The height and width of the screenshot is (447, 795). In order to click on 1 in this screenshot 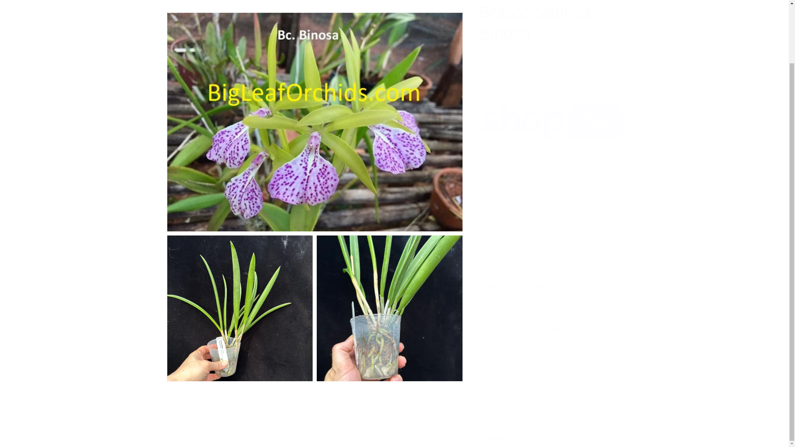, I will do `click(508, 170)`.